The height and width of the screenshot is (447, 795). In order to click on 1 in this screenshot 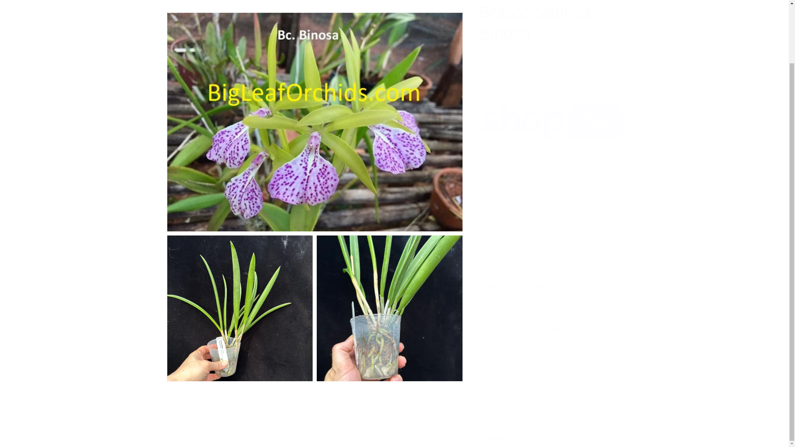, I will do `click(508, 170)`.